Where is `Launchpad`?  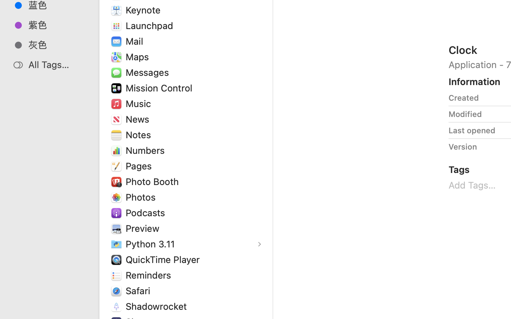 Launchpad is located at coordinates (151, 26).